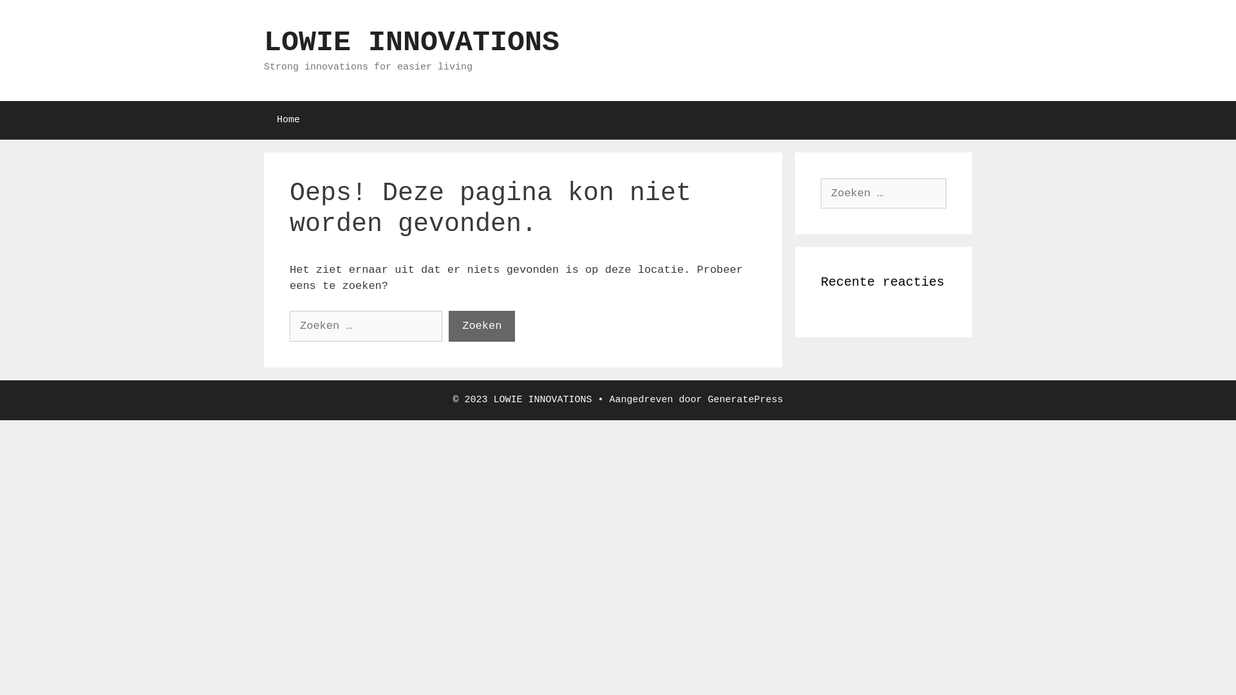 The height and width of the screenshot is (695, 1236). Describe the element at coordinates (482, 326) in the screenshot. I see `Zoeken` at that location.